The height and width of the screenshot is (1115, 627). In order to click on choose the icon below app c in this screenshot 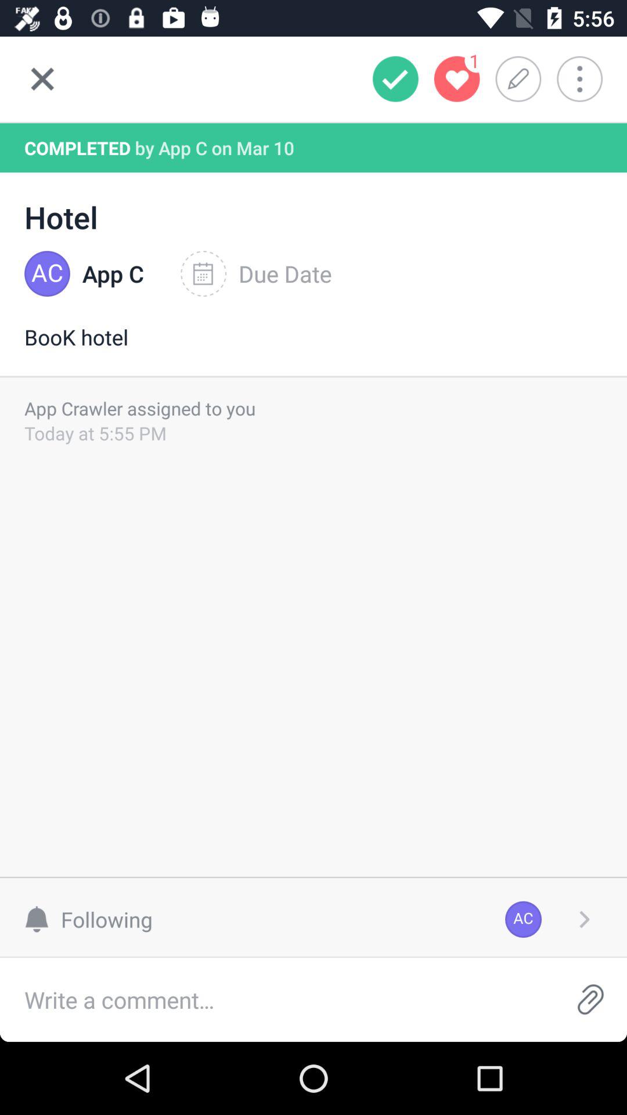, I will do `click(313, 349)`.